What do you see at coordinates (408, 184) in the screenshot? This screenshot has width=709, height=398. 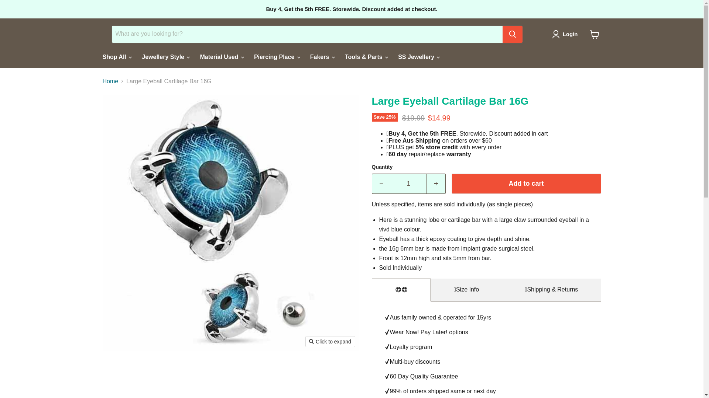 I see `1` at bounding box center [408, 184].